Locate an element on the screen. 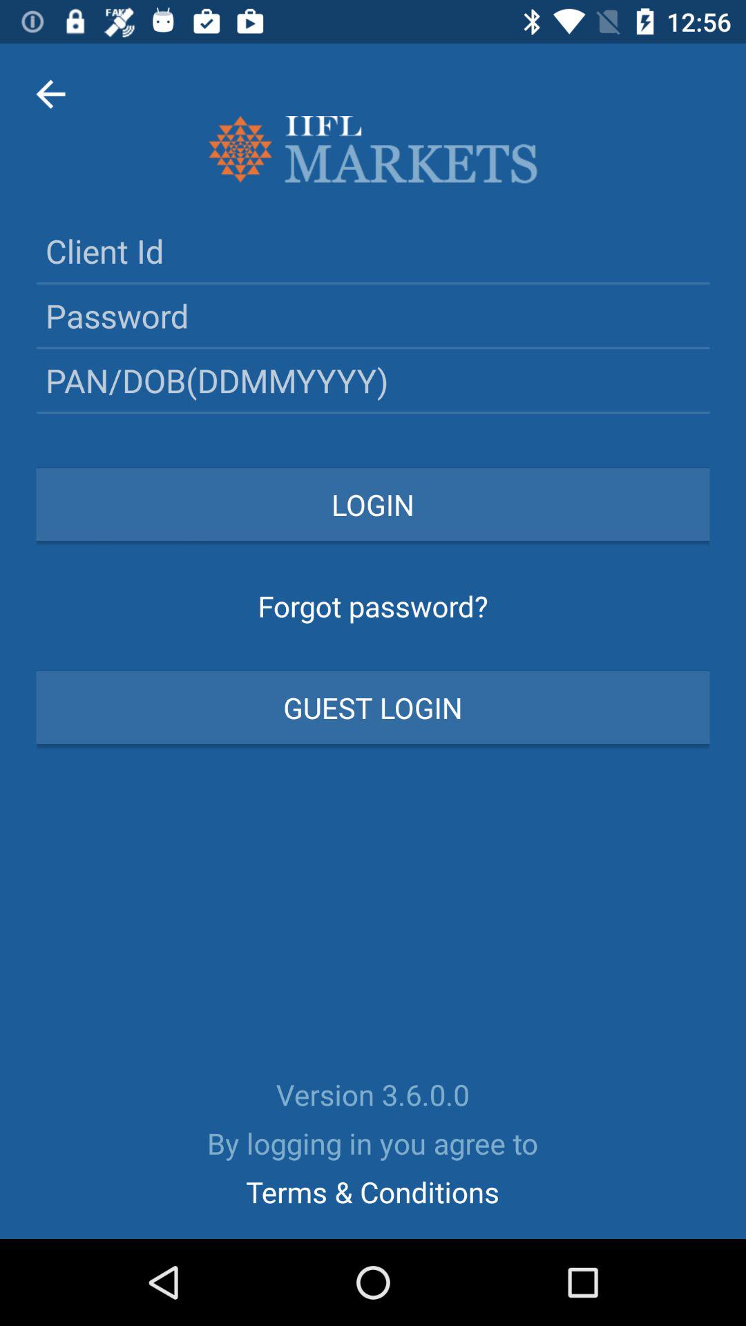 The height and width of the screenshot is (1326, 746). click on password below the text client id is located at coordinates (373, 316).